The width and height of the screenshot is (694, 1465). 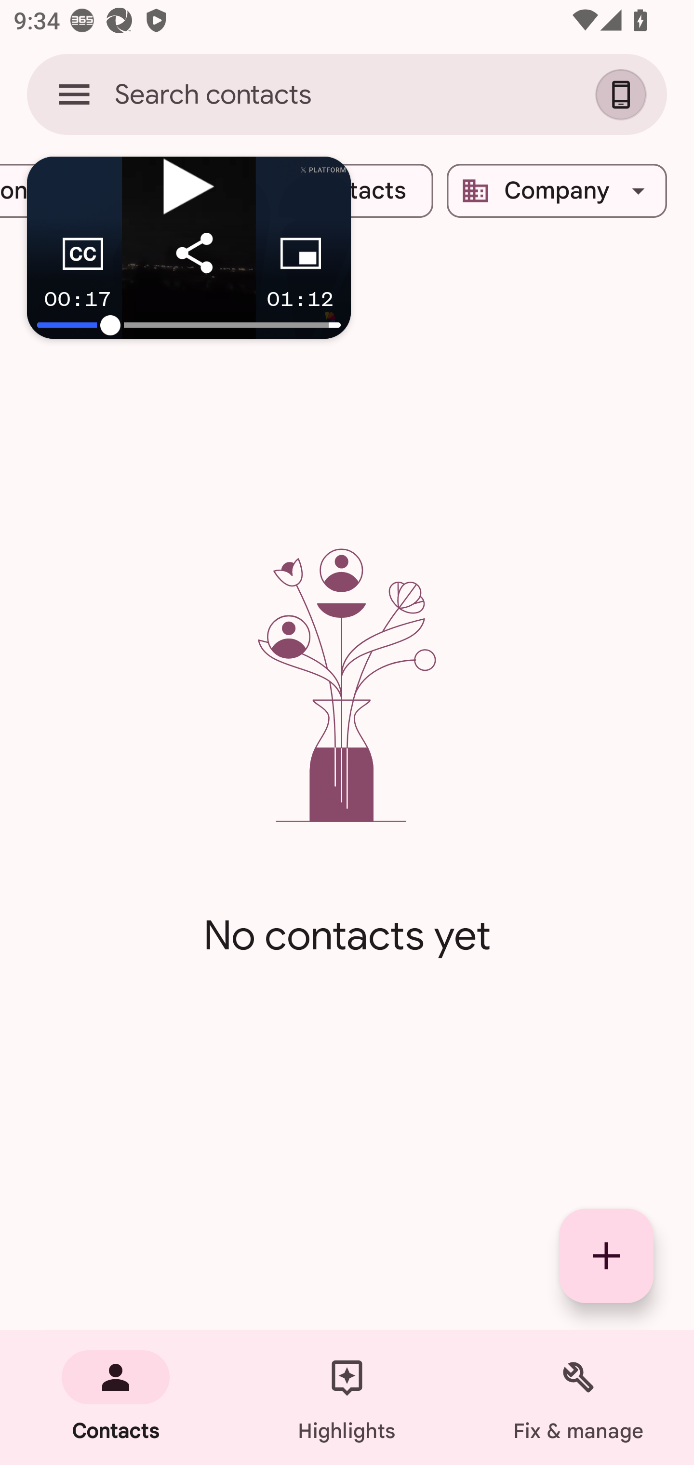 What do you see at coordinates (557, 191) in the screenshot?
I see `Company` at bounding box center [557, 191].